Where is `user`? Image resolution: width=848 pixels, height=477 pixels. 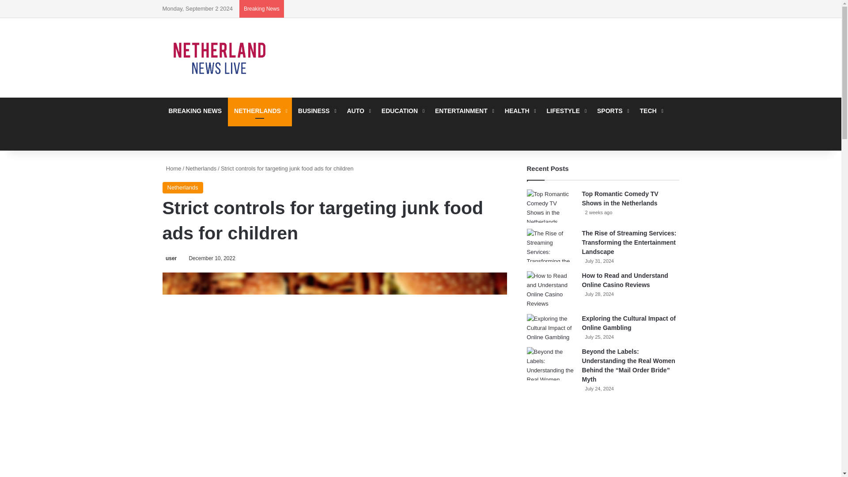 user is located at coordinates (170, 258).